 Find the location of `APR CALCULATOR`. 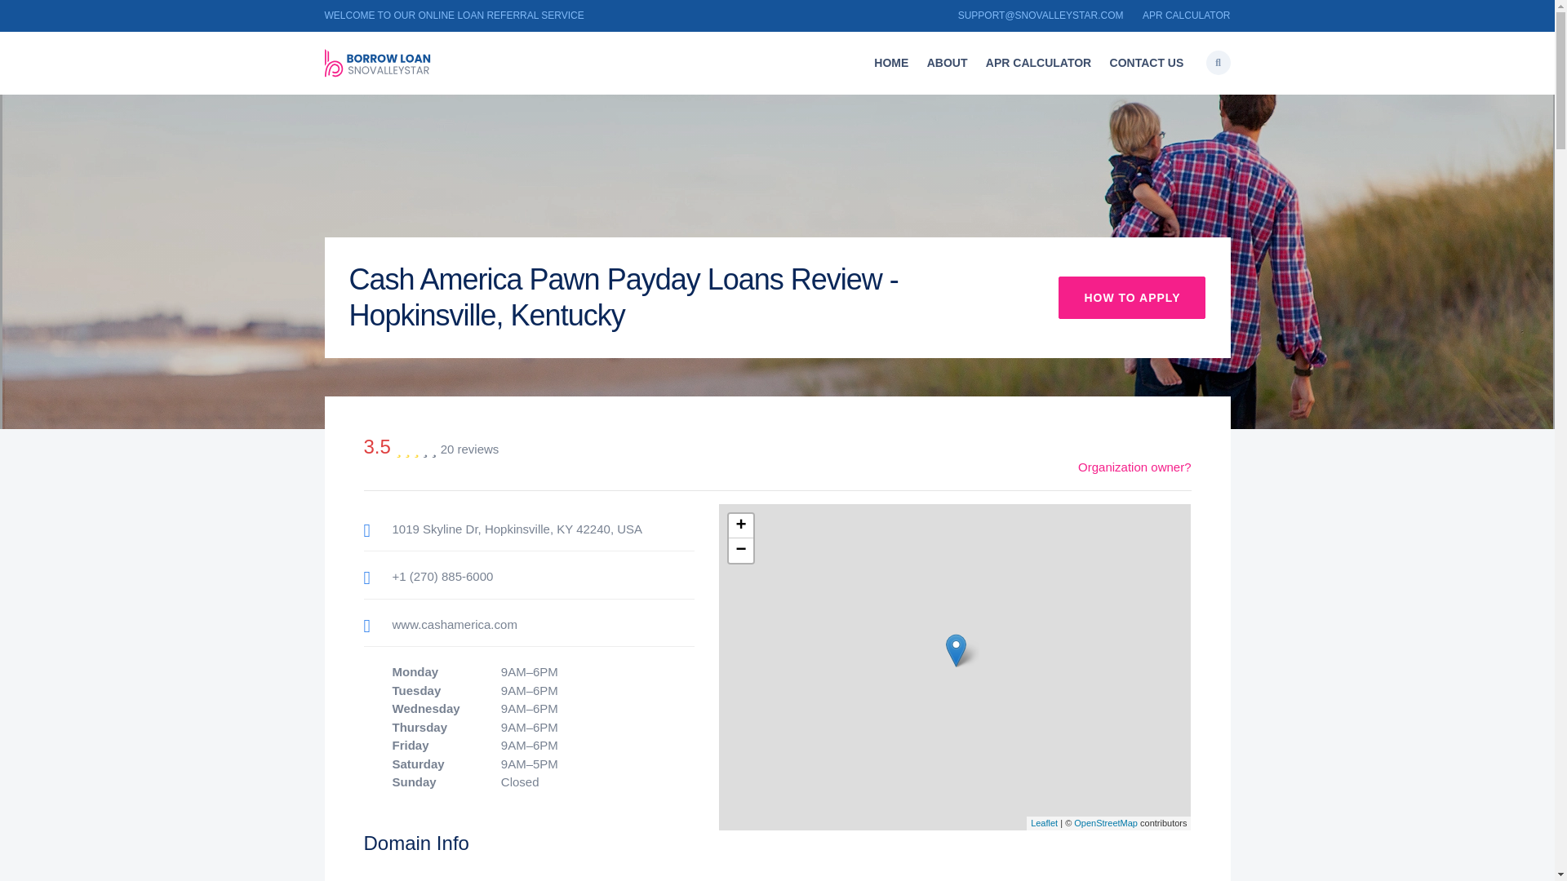

APR CALCULATOR is located at coordinates (1186, 15).